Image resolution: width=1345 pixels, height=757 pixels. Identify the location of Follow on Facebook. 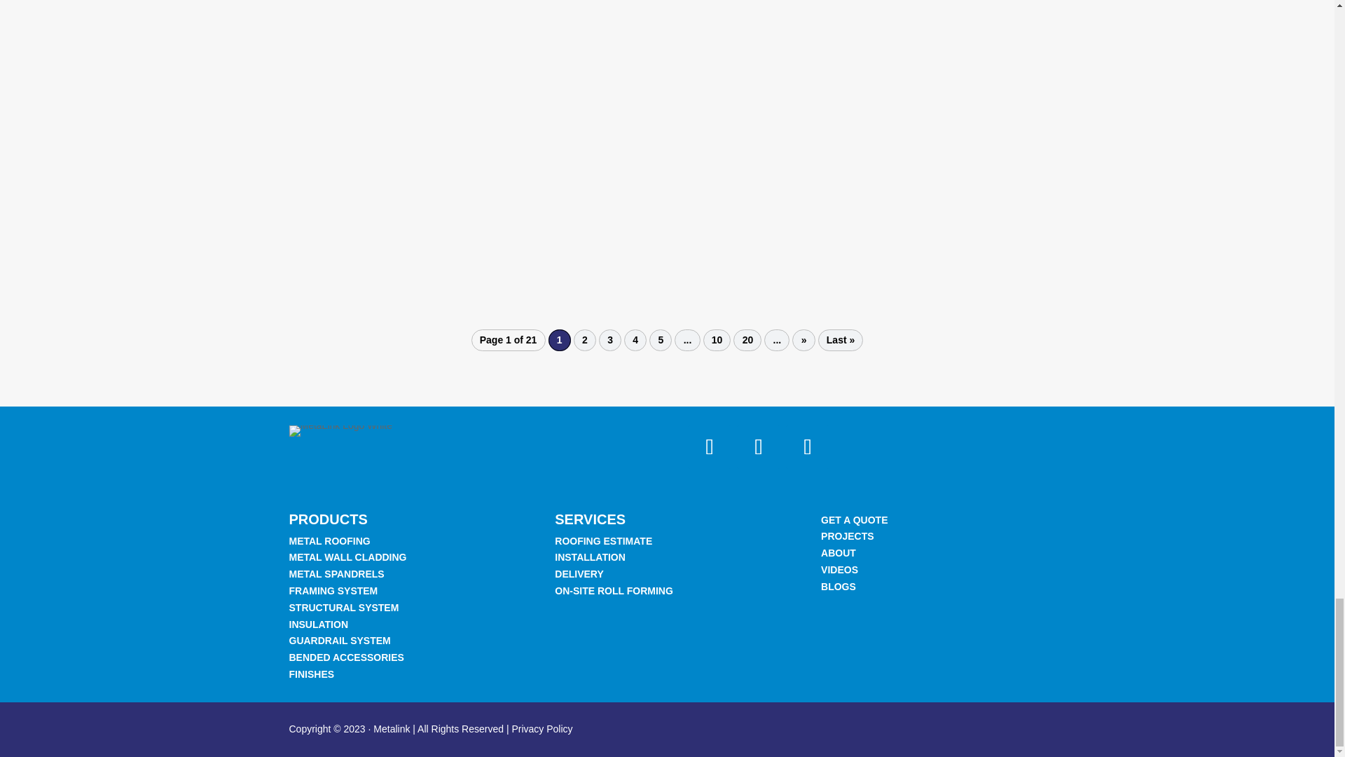
(758, 446).